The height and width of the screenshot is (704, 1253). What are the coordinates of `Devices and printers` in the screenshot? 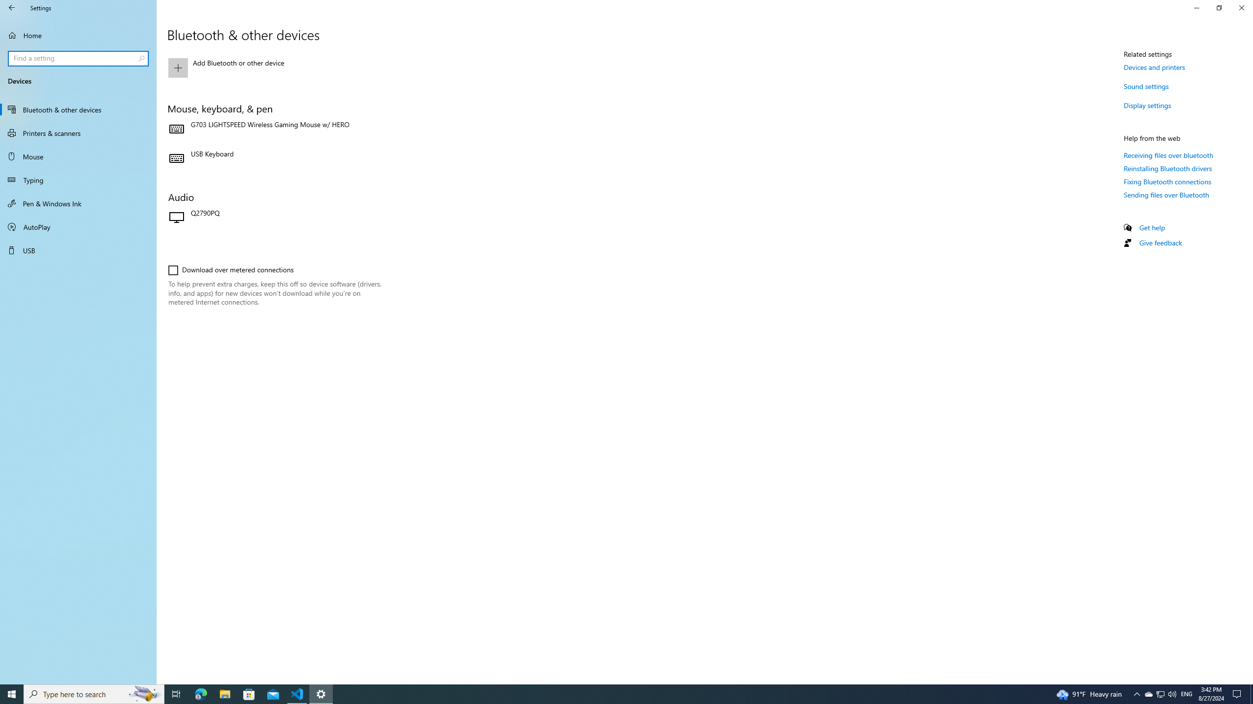 It's located at (1154, 67).